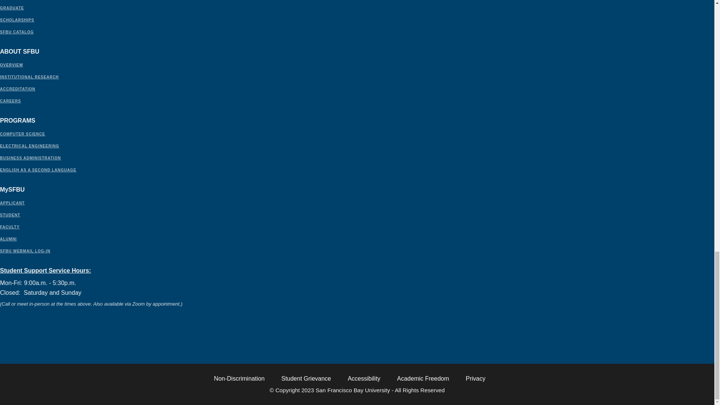 The width and height of the screenshot is (720, 405). I want to click on Student Grievance Policy, so click(306, 379).